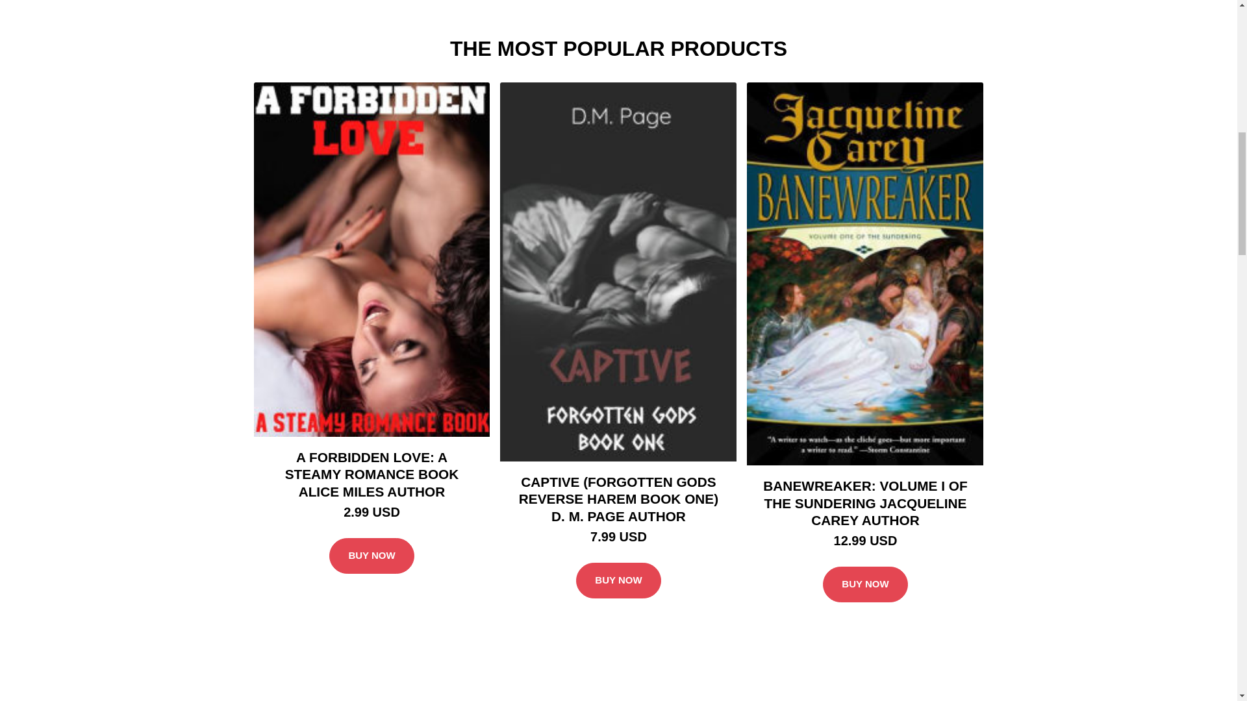  I want to click on A FORBIDDEN LOVE: A STEAMY ROMANCE BOOK ALICE MILES AUTHOR, so click(372, 474).